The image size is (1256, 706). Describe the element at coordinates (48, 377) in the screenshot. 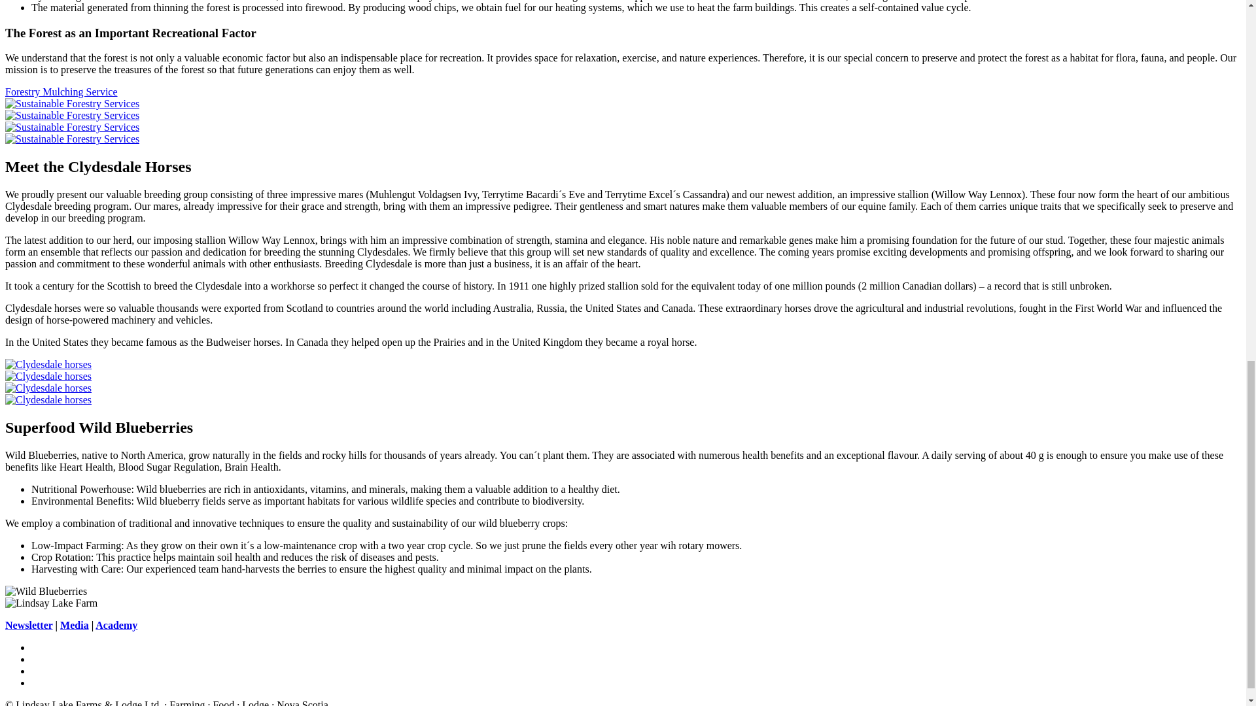

I see `Clydesdale horses` at that location.